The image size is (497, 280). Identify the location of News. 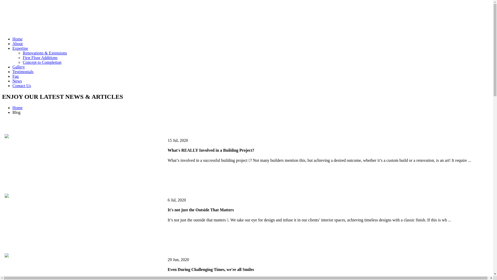
(17, 81).